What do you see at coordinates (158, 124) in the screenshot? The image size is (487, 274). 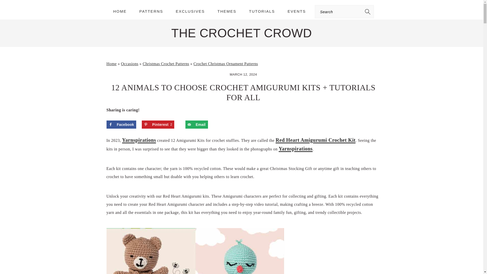 I see `EVENTS` at bounding box center [158, 124].